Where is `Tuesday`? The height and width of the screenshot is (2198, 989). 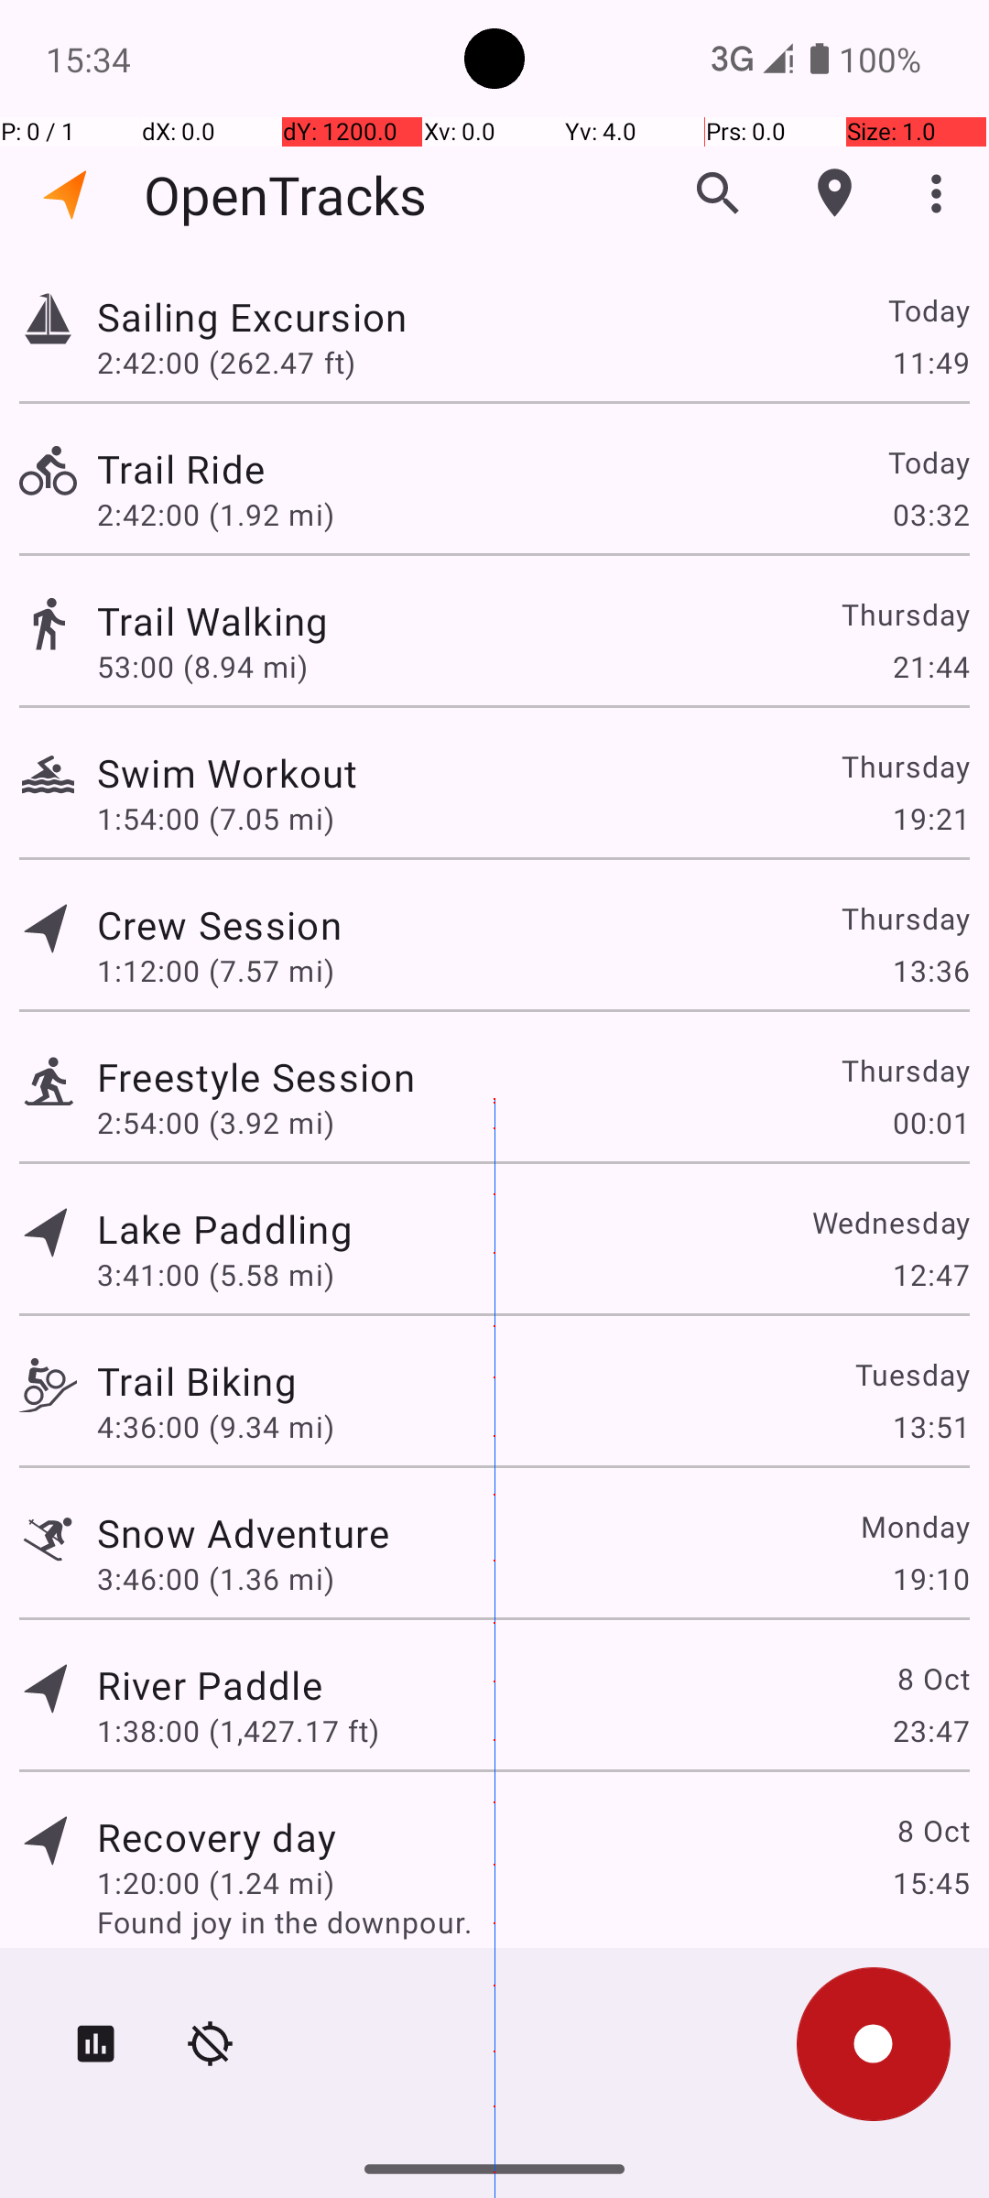
Tuesday is located at coordinates (912, 1374).